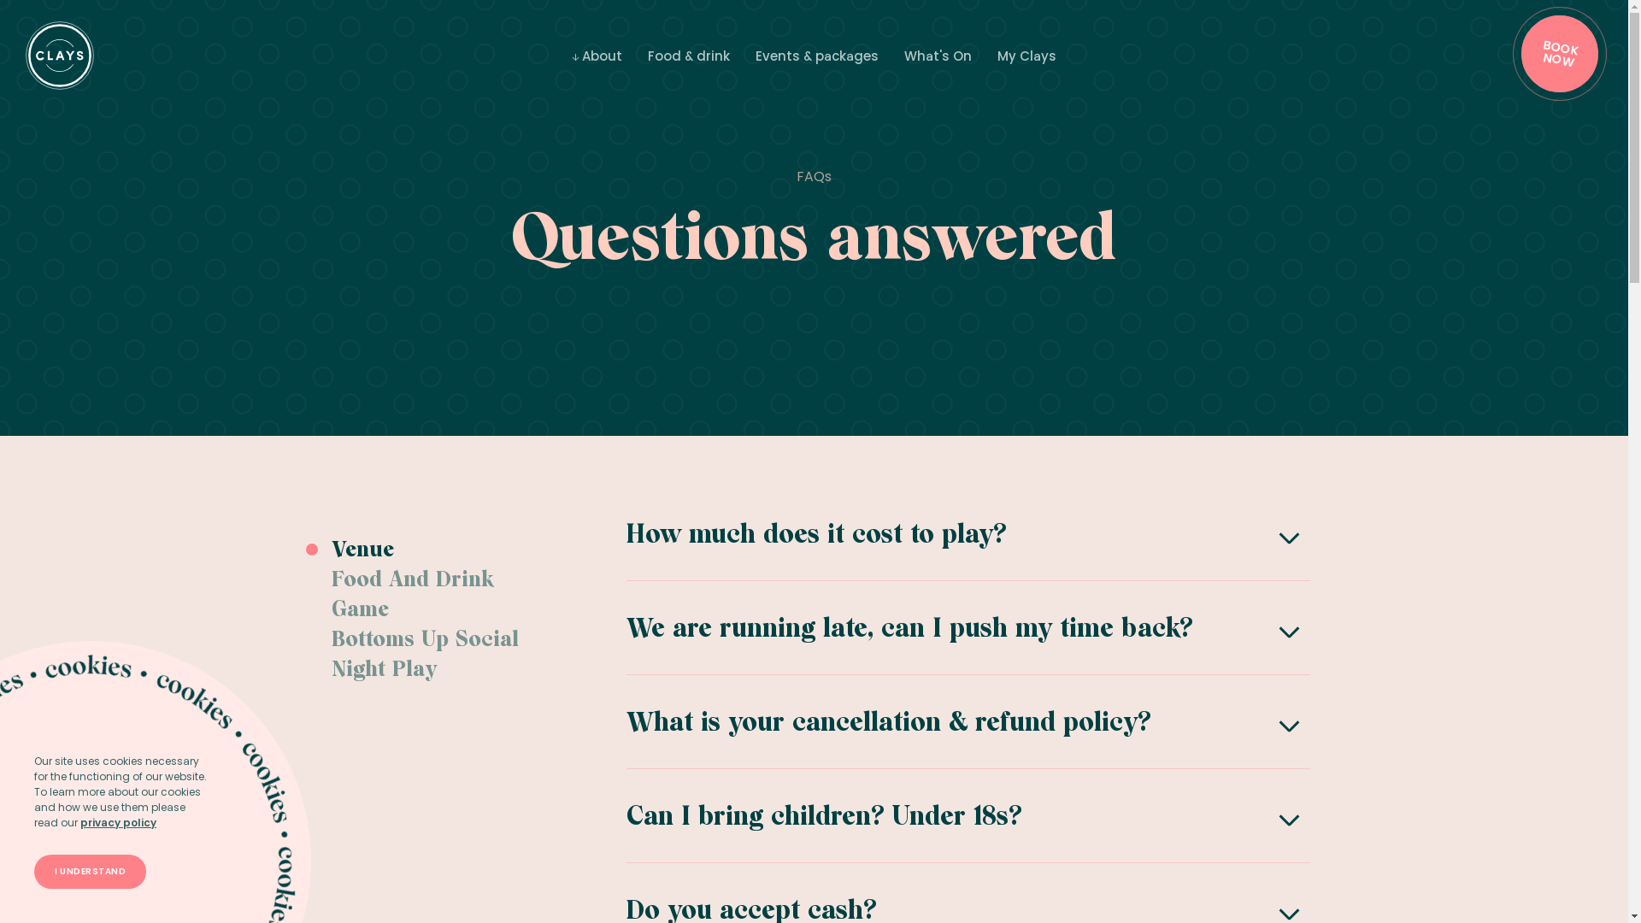 The image size is (1641, 923). Describe the element at coordinates (817, 56) in the screenshot. I see `Events & packages` at that location.